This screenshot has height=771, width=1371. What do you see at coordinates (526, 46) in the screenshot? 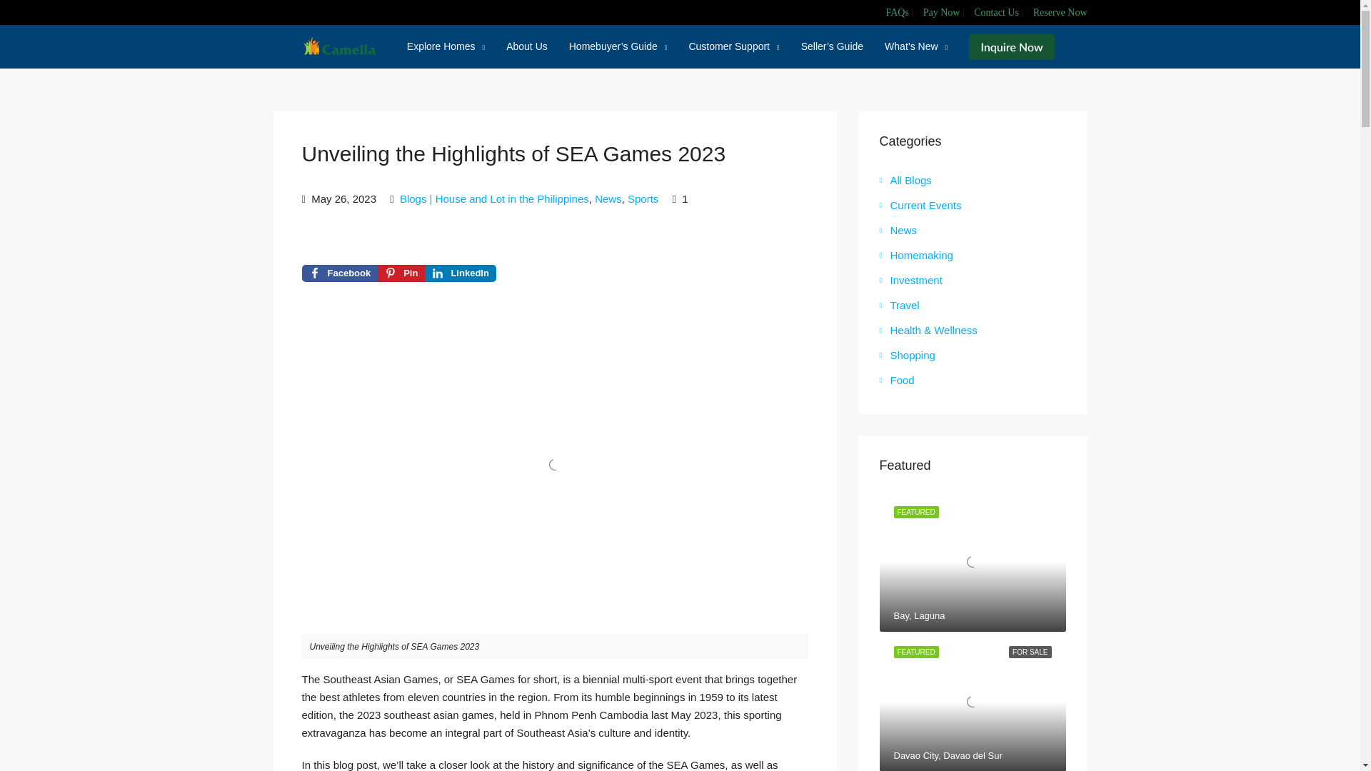
I see `About Us` at bounding box center [526, 46].